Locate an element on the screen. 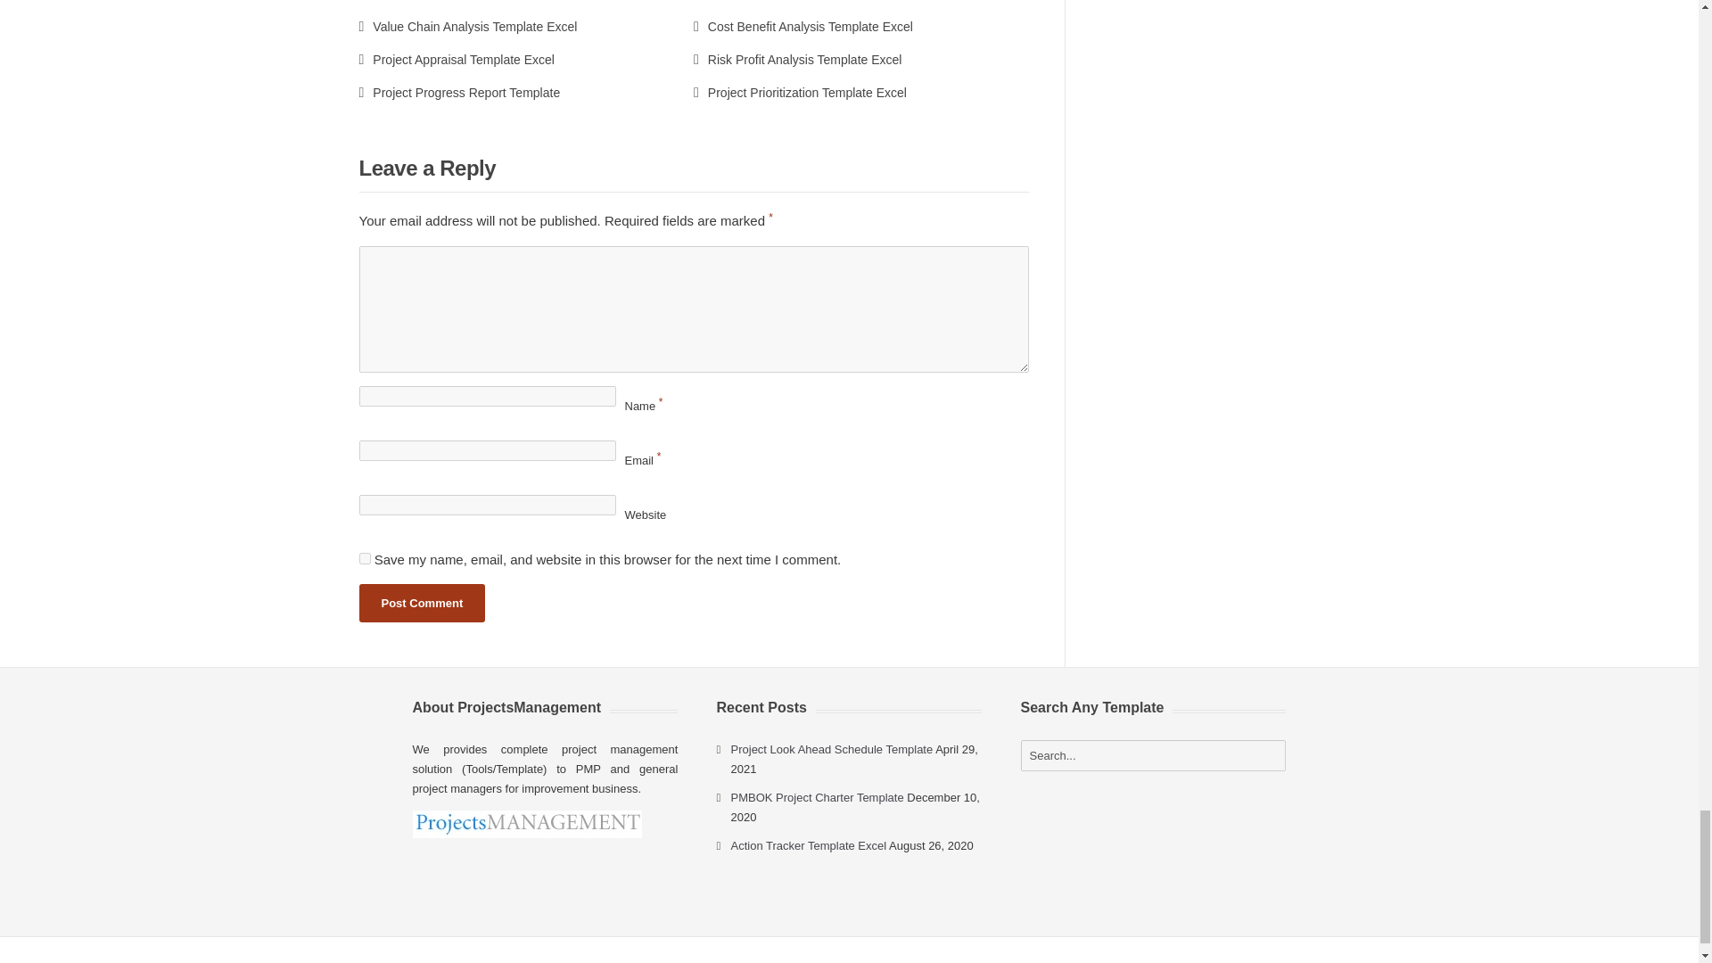 The height and width of the screenshot is (963, 1712). Project Appraisal Template Excel is located at coordinates (455, 59).